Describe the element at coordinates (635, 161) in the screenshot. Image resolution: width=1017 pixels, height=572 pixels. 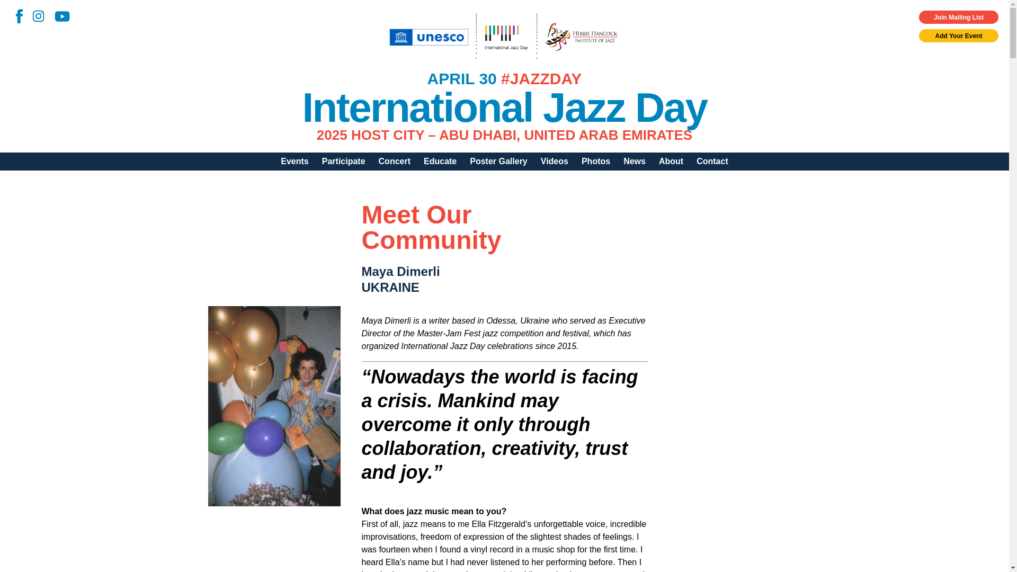
I see `News` at that location.